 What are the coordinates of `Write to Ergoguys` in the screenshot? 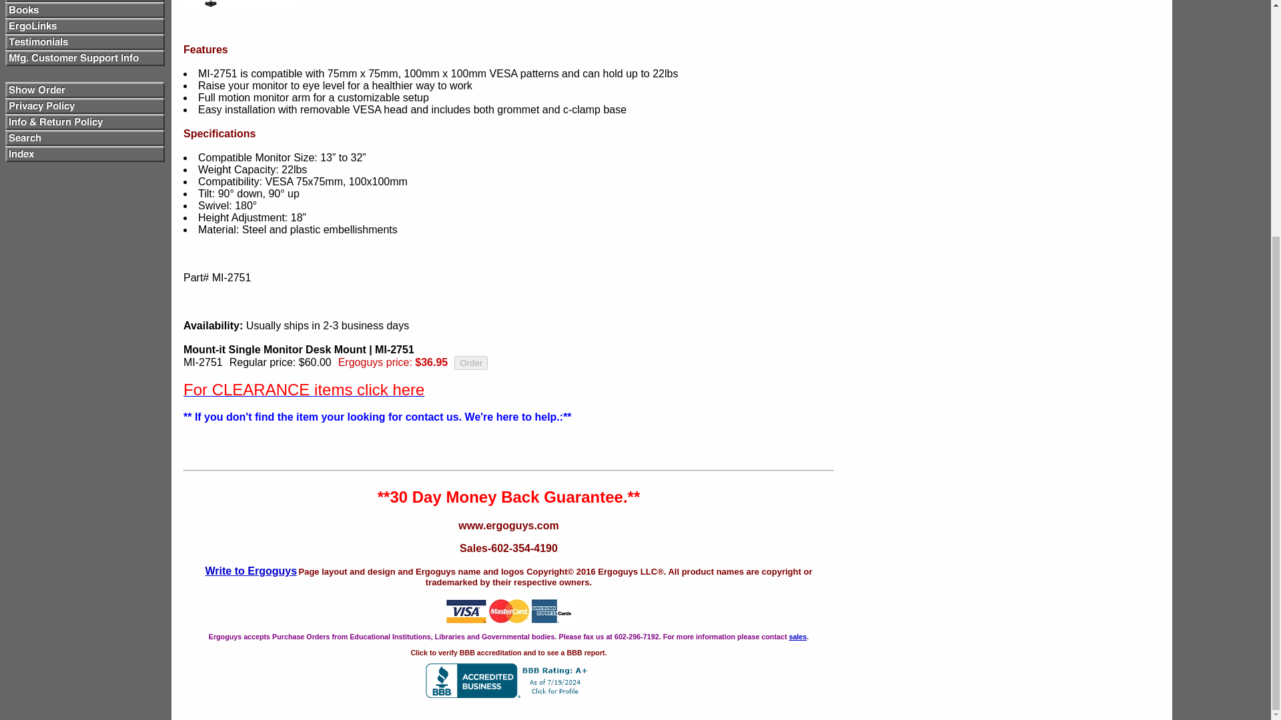 It's located at (251, 571).